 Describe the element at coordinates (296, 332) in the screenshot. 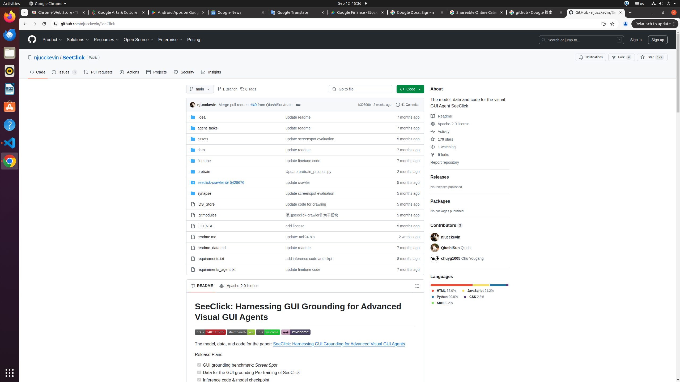

I see `Awesome` at that location.